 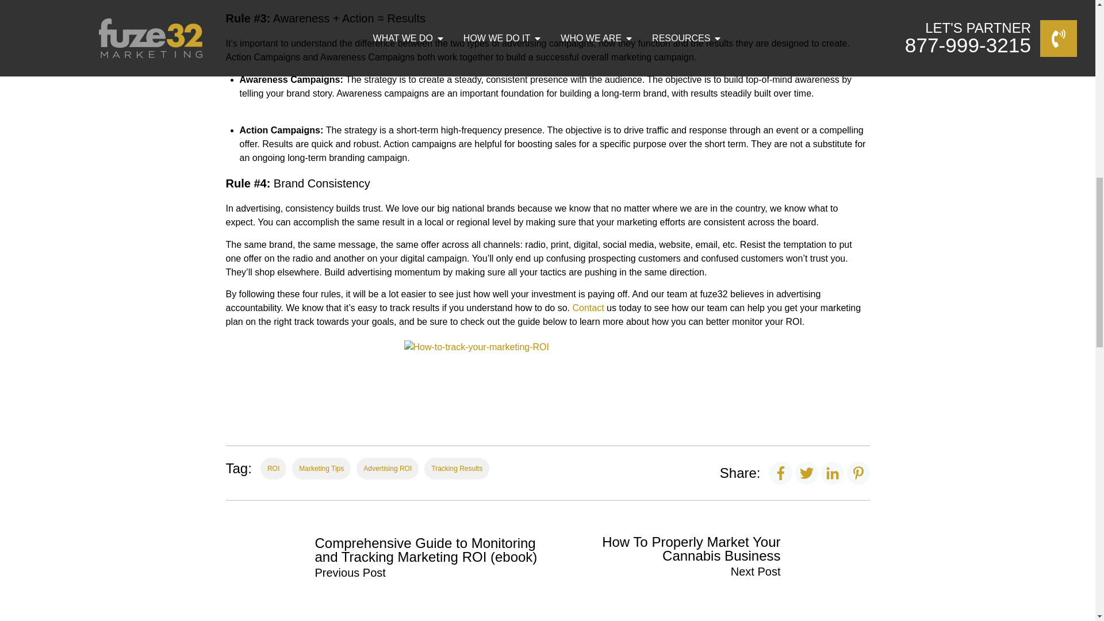 I want to click on Follow us on Linkedin, so click(x=833, y=473).